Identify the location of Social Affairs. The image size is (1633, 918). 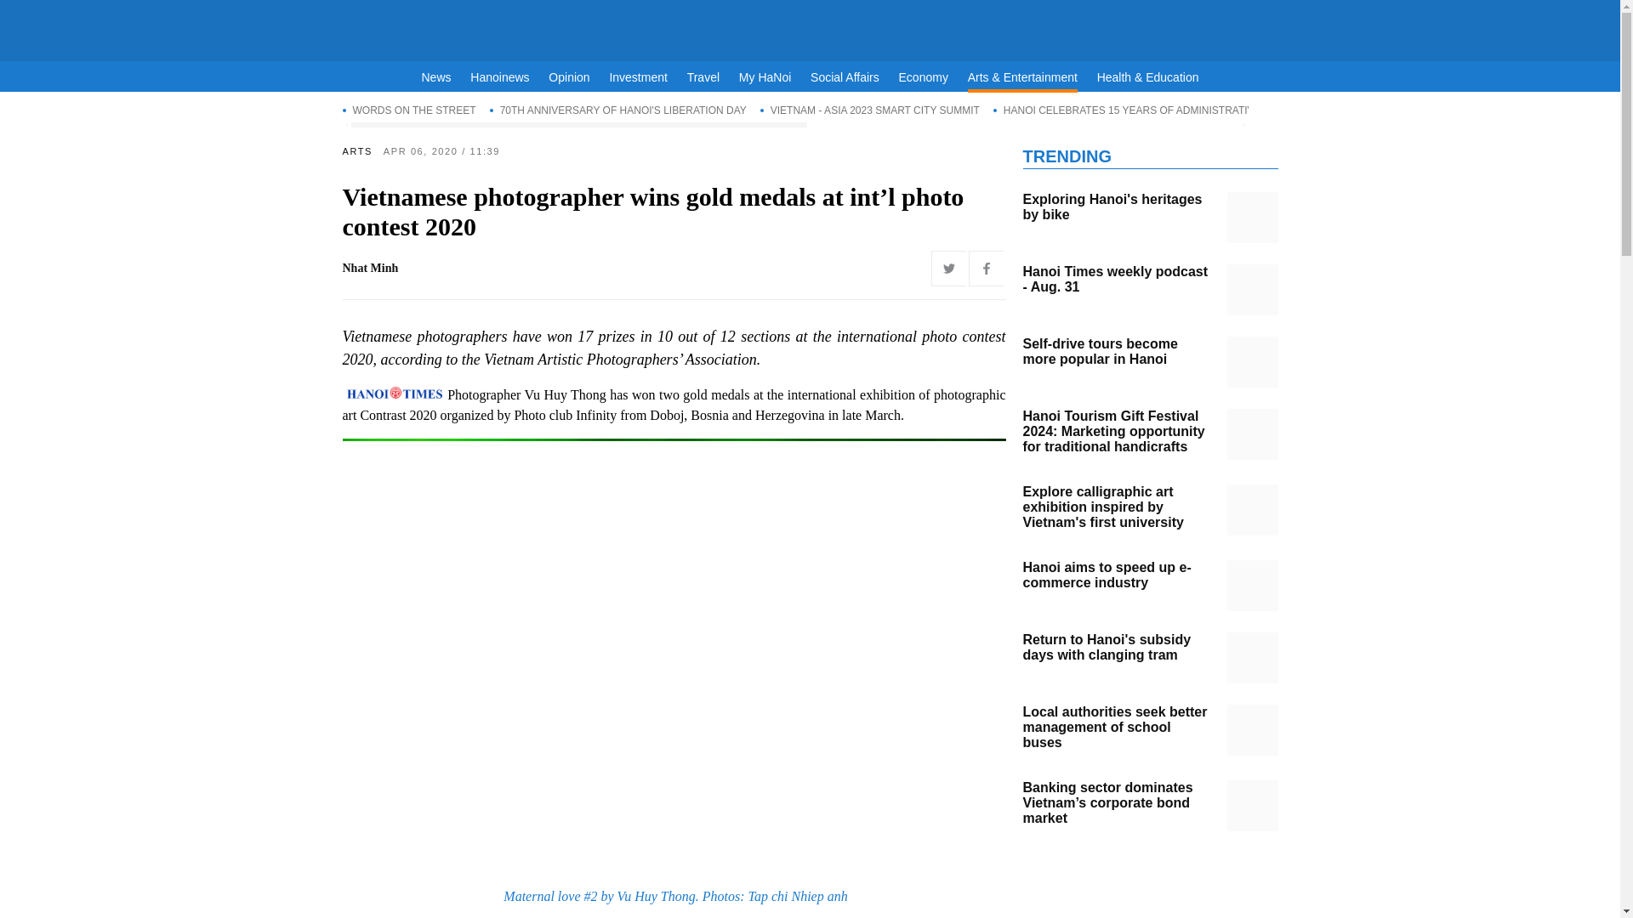
(845, 77).